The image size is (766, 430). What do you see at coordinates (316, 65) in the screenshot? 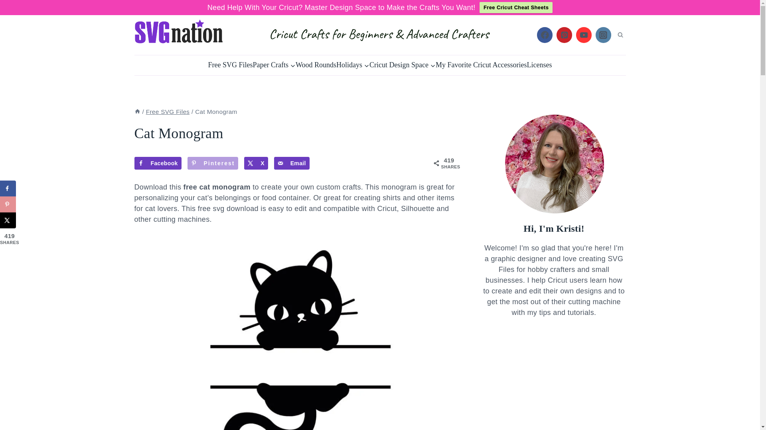
I see `Wood Rounds` at bounding box center [316, 65].